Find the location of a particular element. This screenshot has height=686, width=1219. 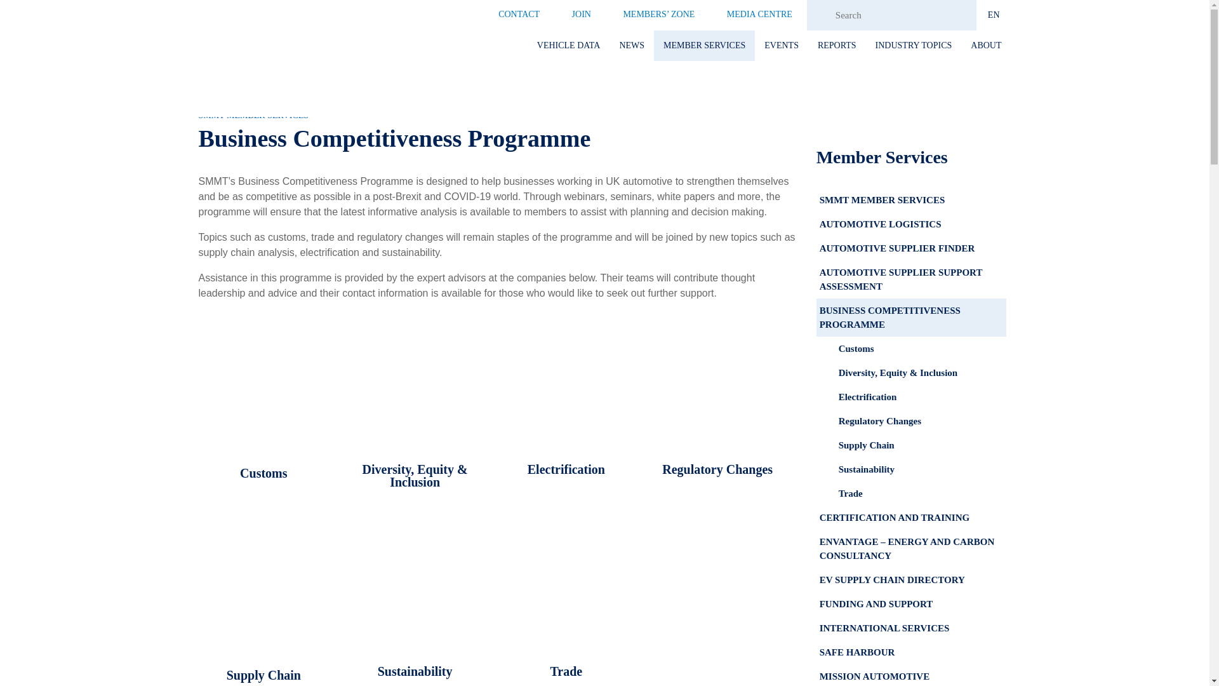

MEMBER SERVICES is located at coordinates (703, 46).